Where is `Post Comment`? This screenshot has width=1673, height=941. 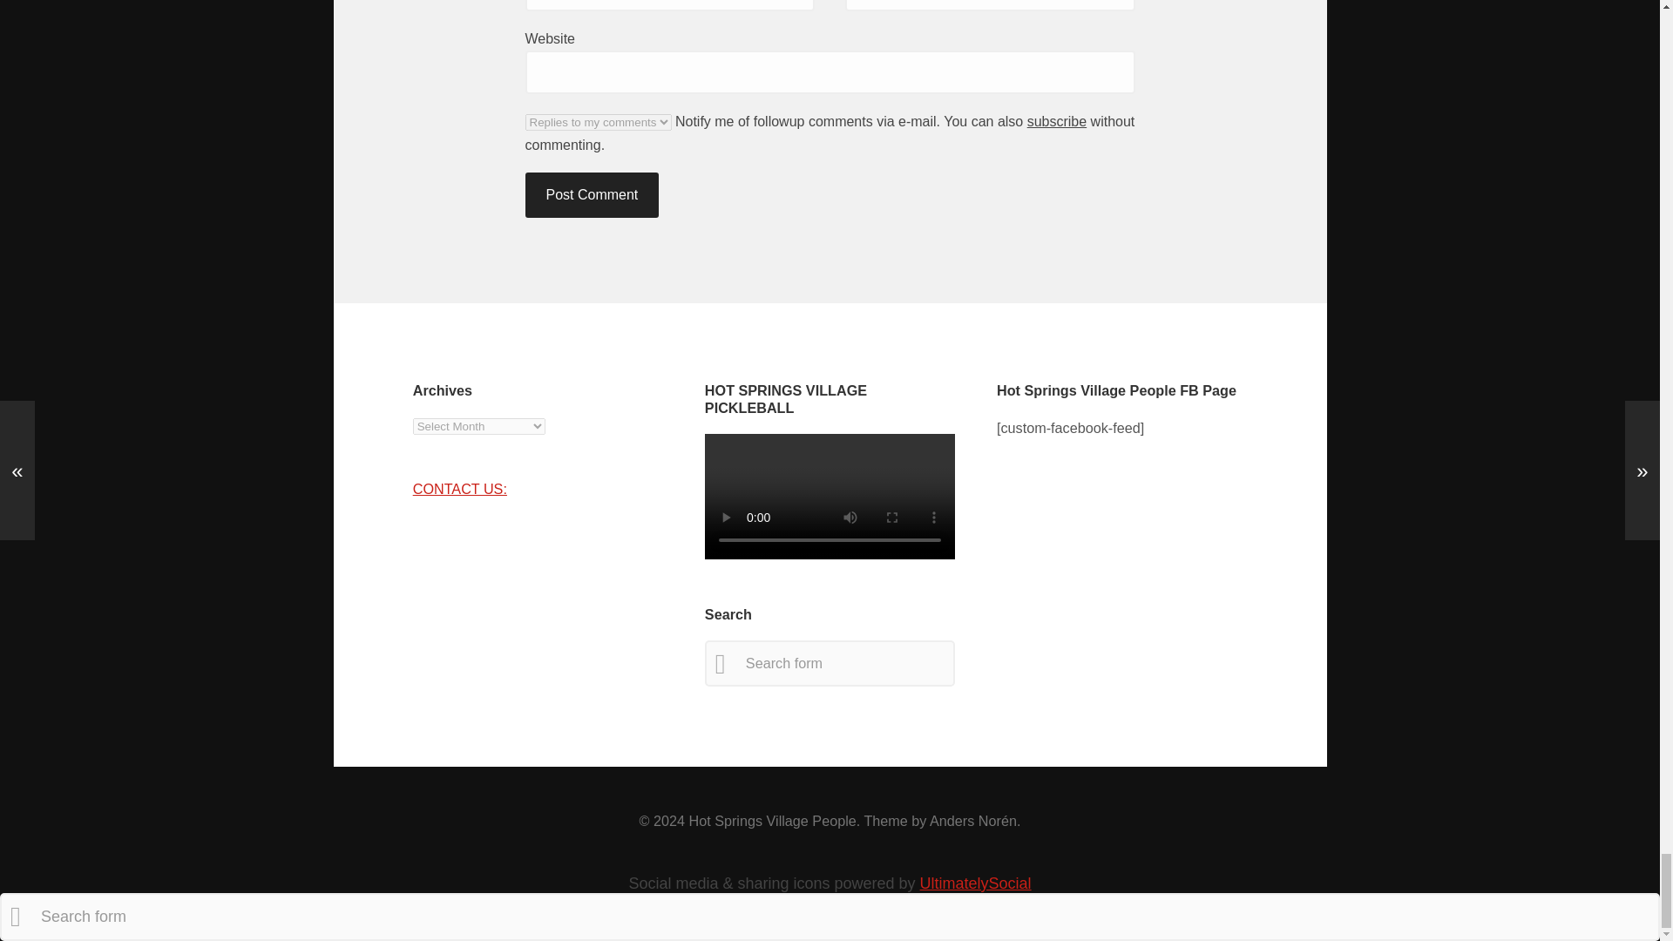
Post Comment is located at coordinates (592, 194).